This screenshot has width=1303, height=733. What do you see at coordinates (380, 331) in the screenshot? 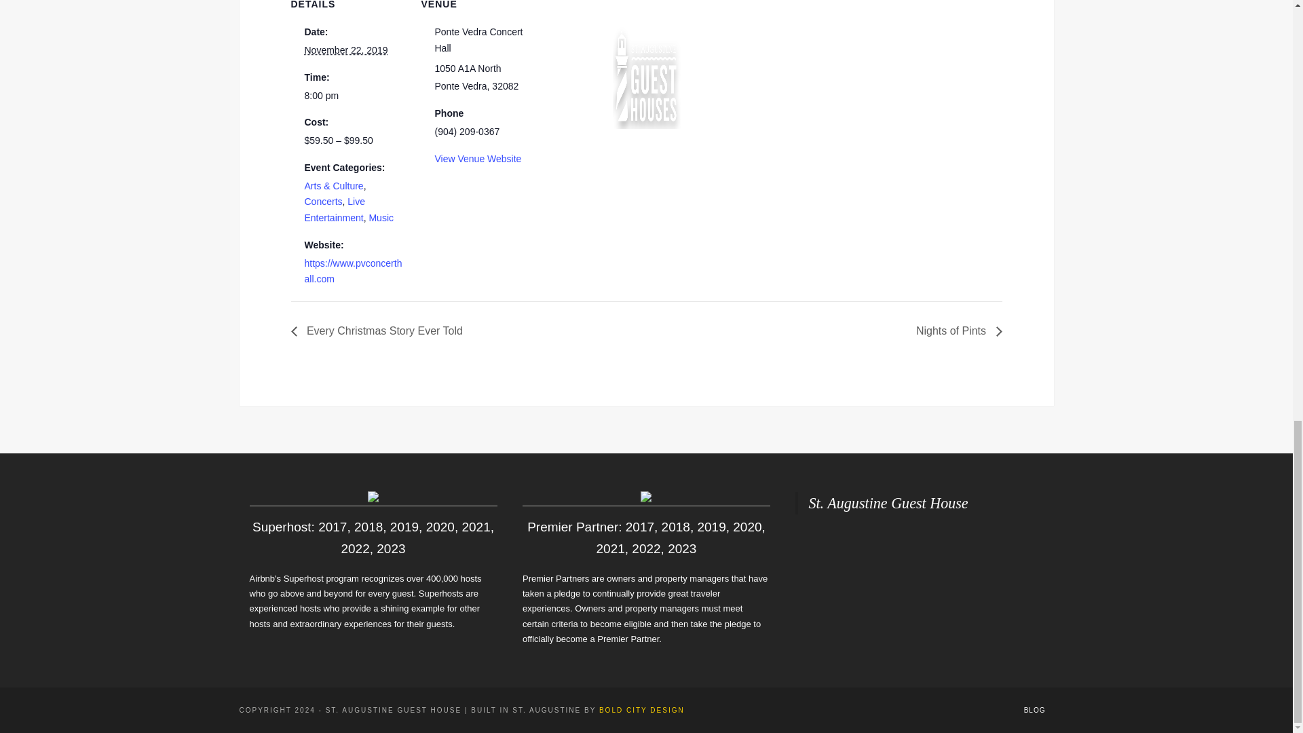
I see `Every Christmas Story Ever Told` at bounding box center [380, 331].